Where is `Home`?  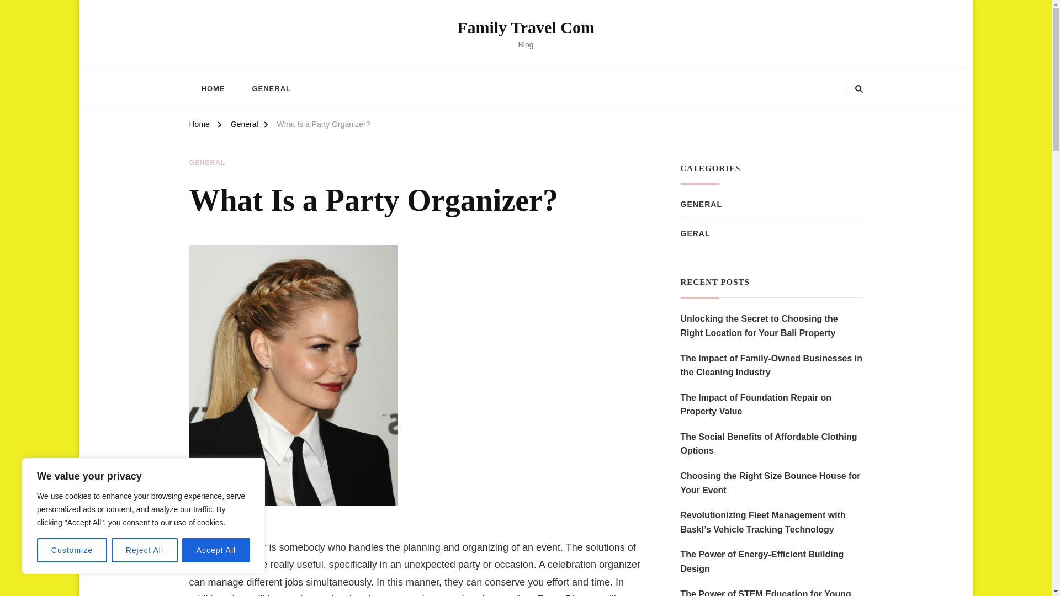 Home is located at coordinates (199, 126).